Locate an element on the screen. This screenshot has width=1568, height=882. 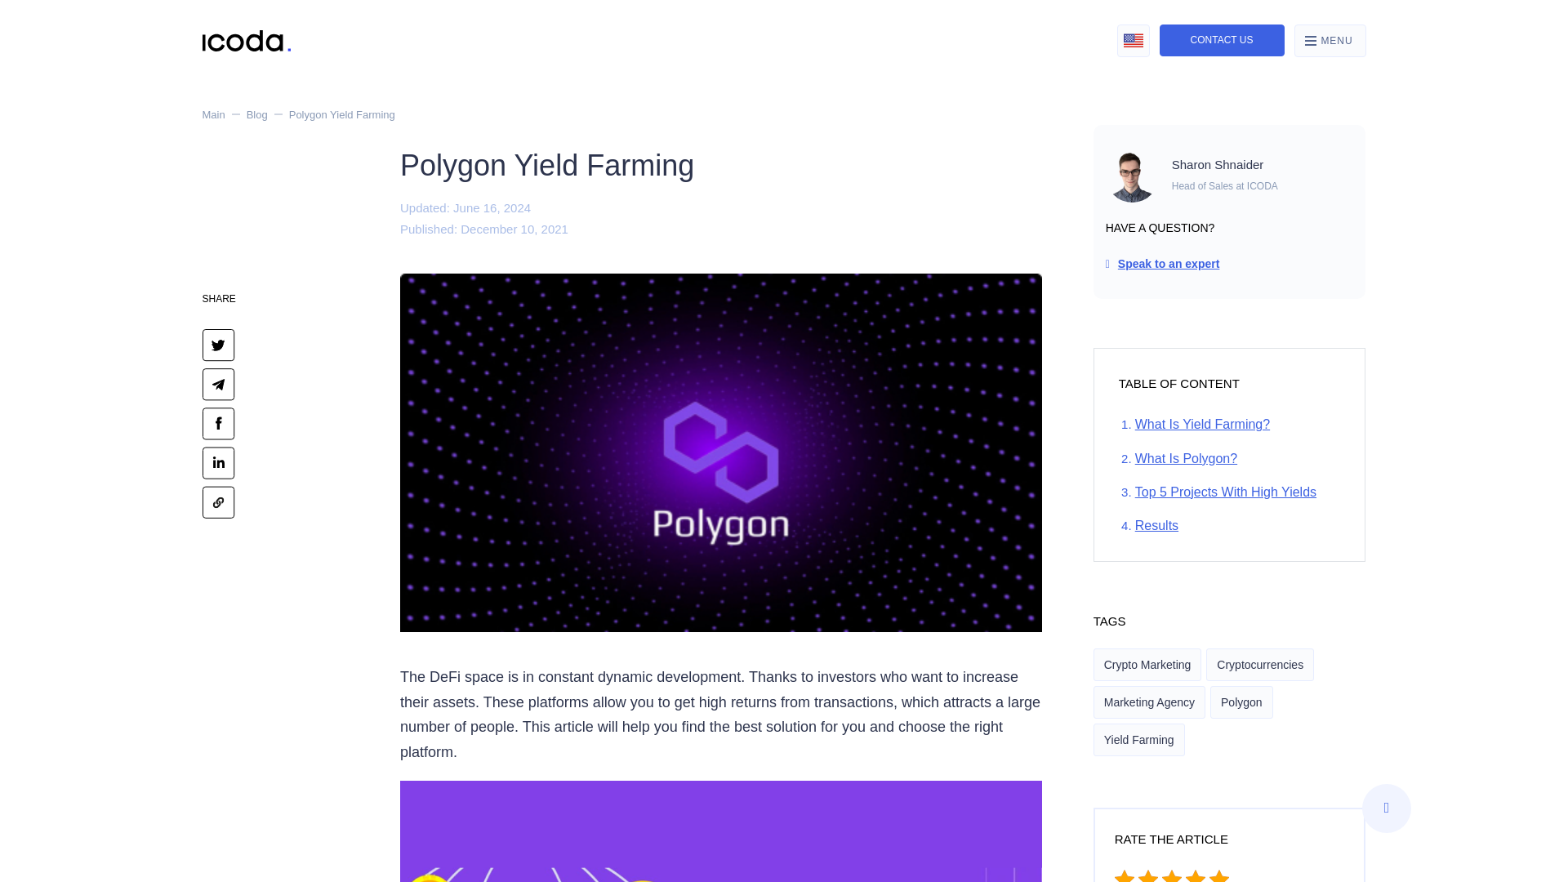
Copy to clipboard is located at coordinates (219, 501).